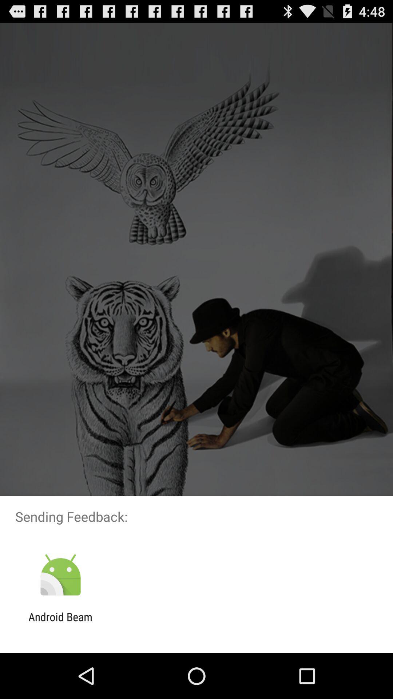 This screenshot has width=393, height=699. What do you see at coordinates (60, 623) in the screenshot?
I see `swipe to android beam item` at bounding box center [60, 623].